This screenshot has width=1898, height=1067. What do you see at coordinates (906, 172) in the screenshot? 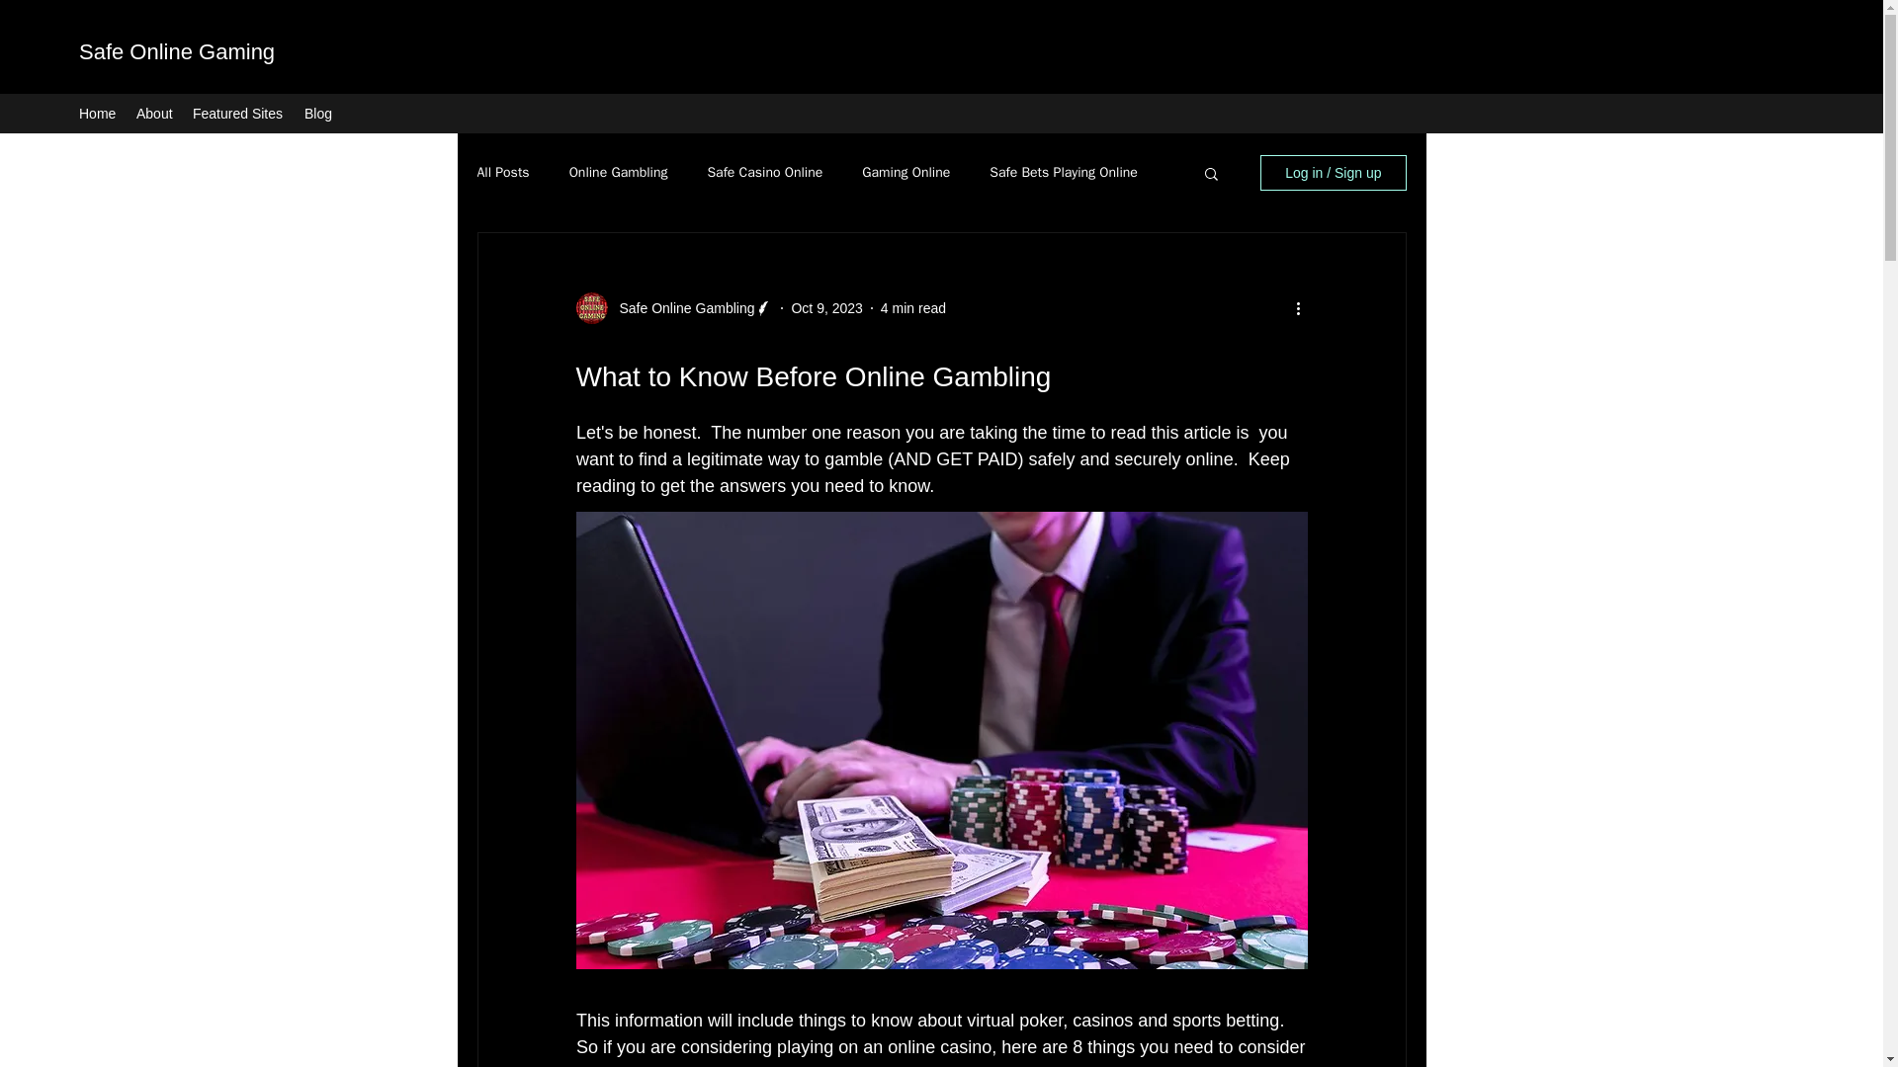
I see `Gaming Online` at bounding box center [906, 172].